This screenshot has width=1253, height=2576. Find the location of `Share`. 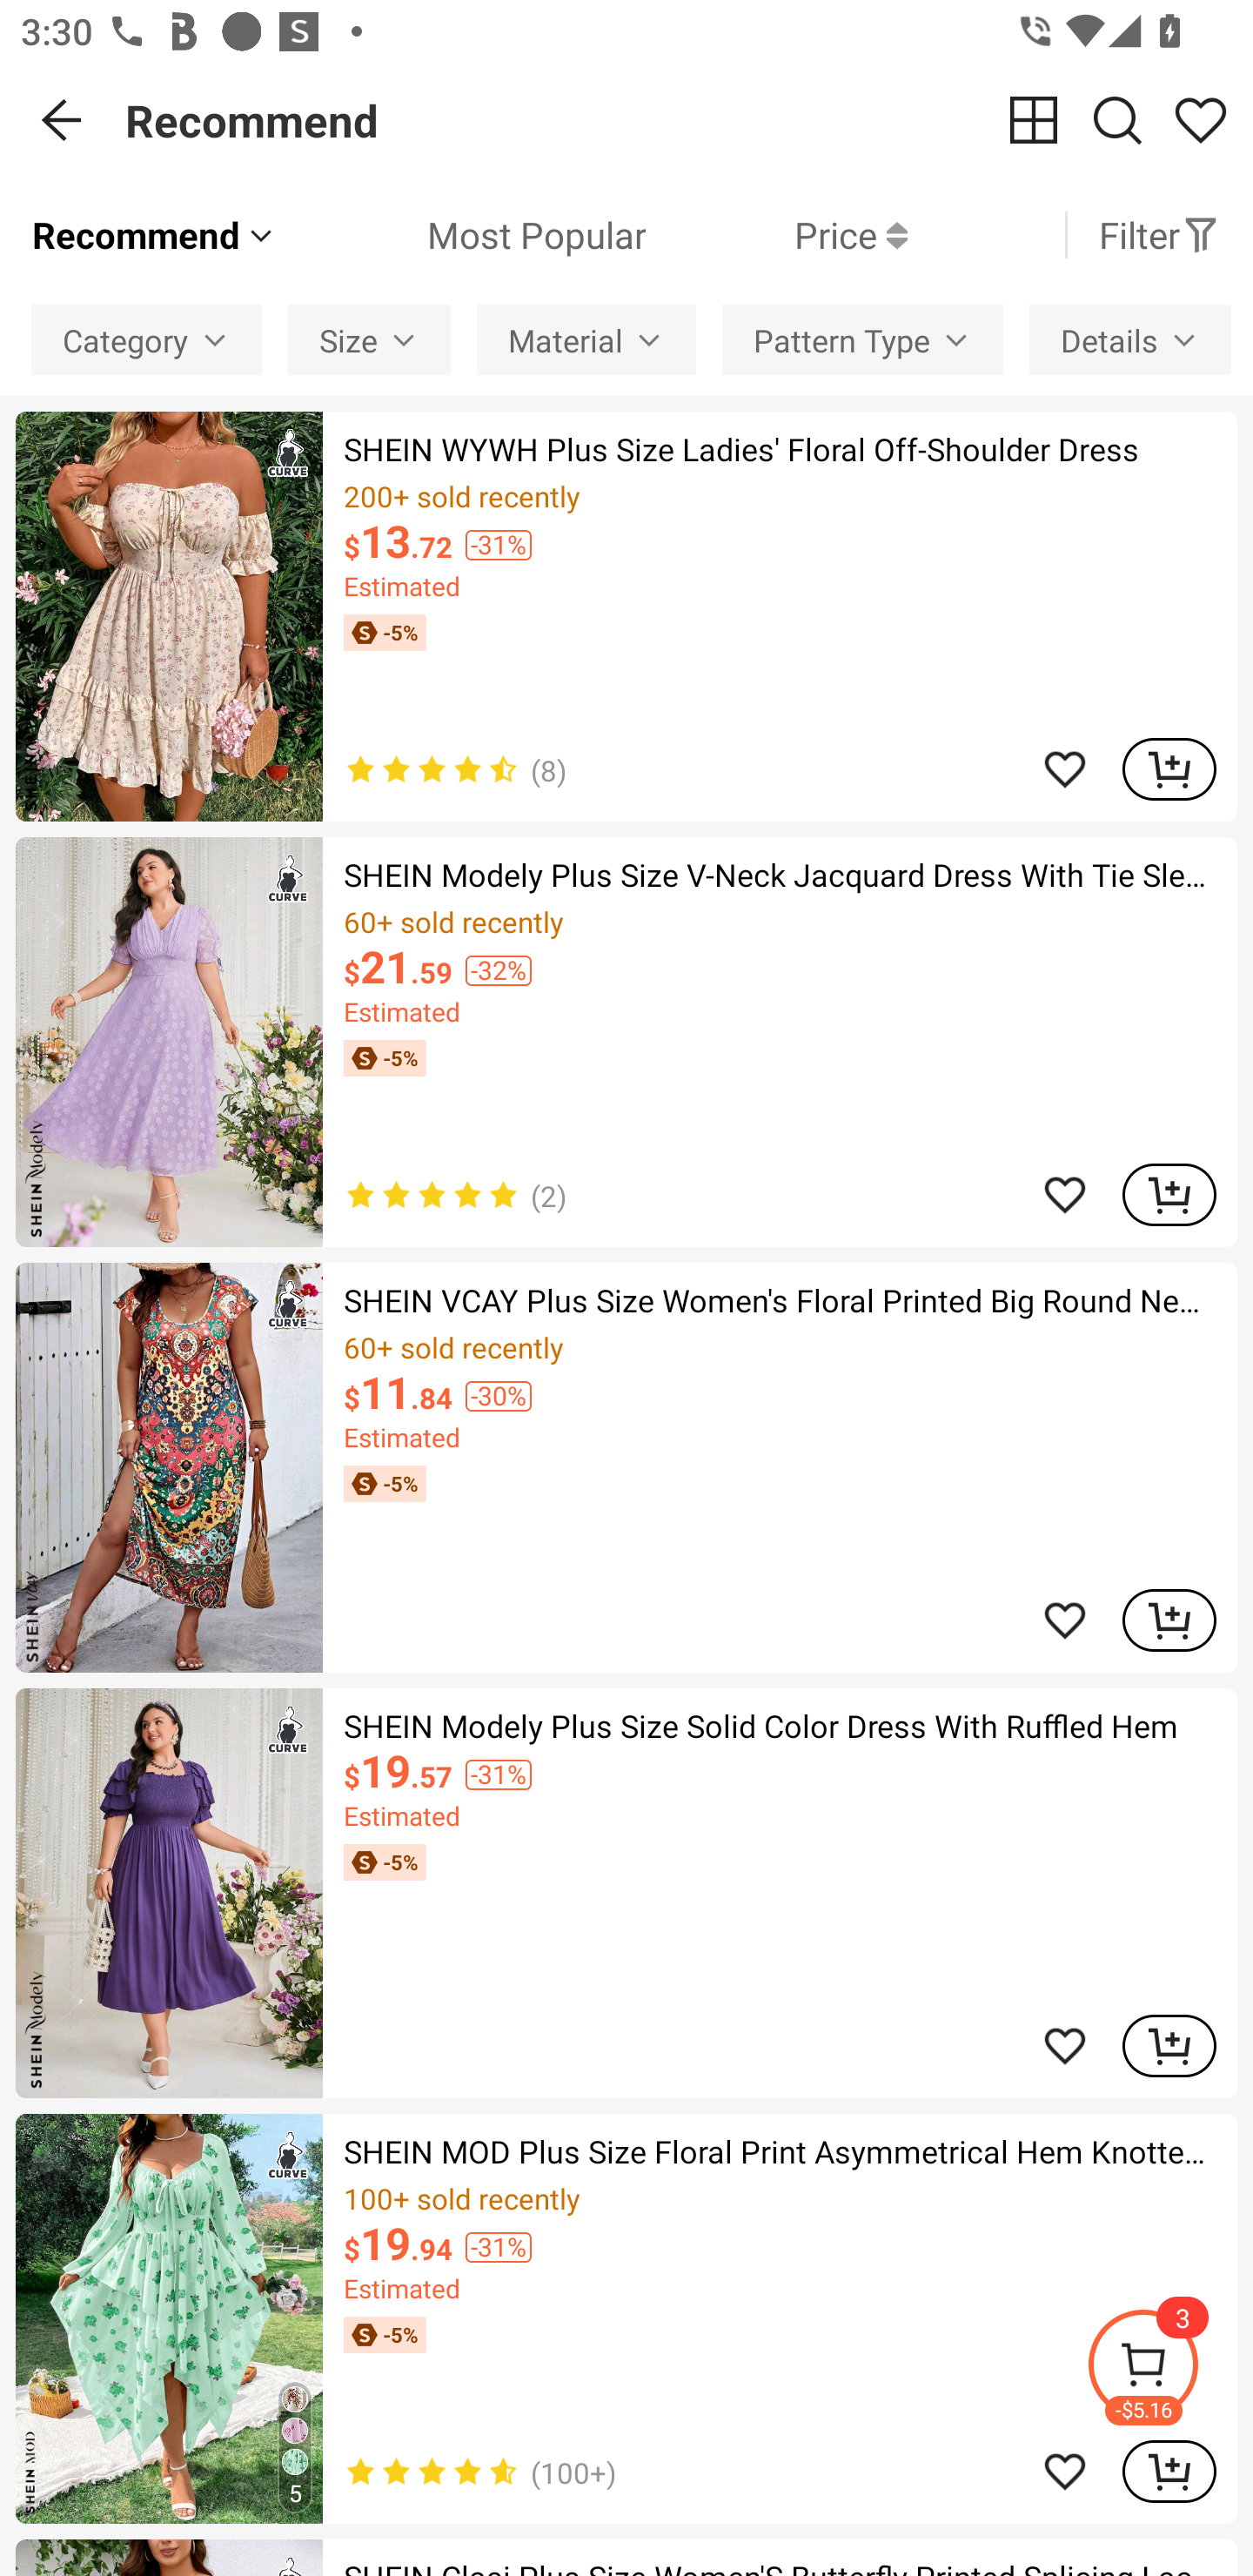

Share is located at coordinates (1201, 119).